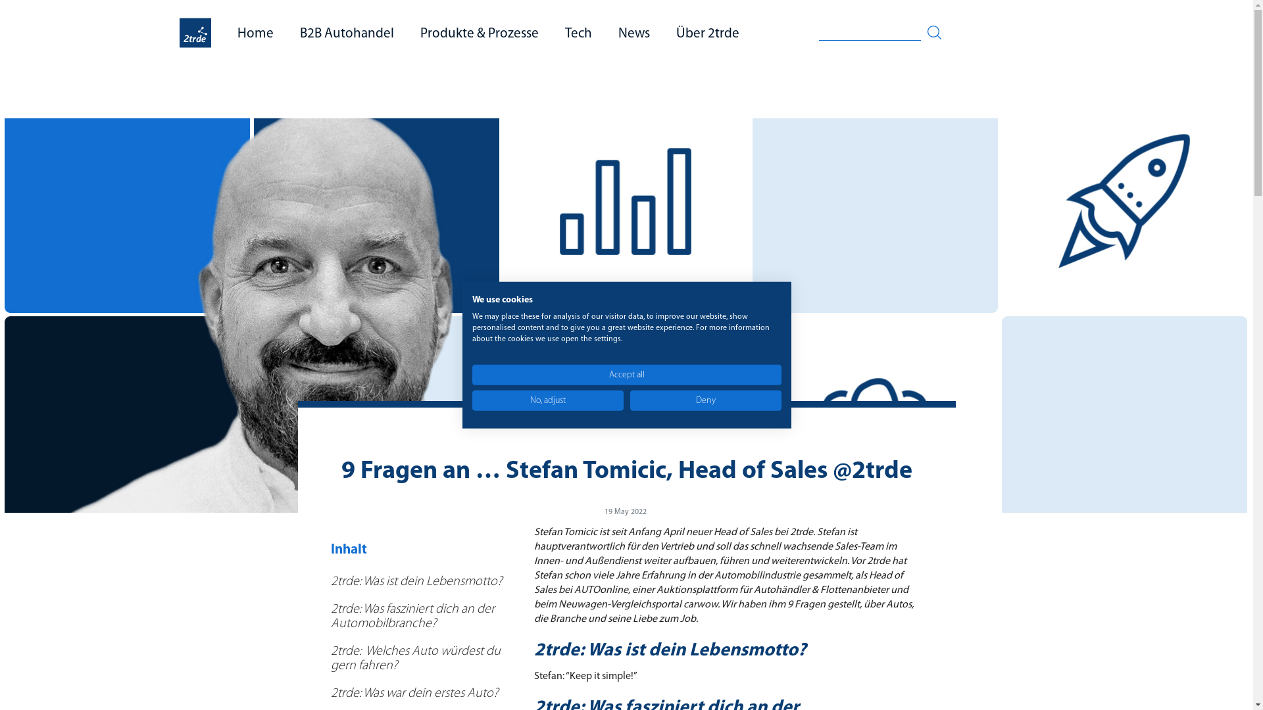 This screenshot has height=710, width=1263. I want to click on Tech, so click(579, 33).